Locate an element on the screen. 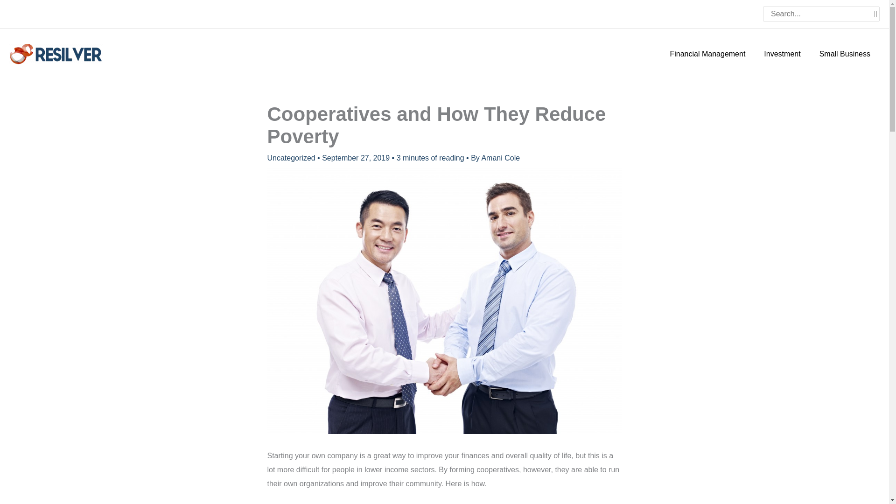  Uncategorized is located at coordinates (291, 158).